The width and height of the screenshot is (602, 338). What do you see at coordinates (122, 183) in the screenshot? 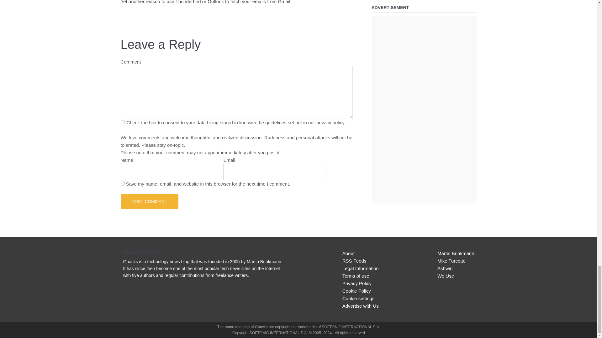
I see `yes` at bounding box center [122, 183].